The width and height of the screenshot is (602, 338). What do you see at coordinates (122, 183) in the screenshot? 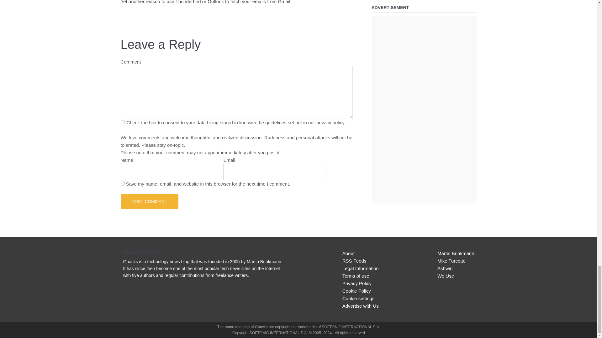
I see `yes` at bounding box center [122, 183].